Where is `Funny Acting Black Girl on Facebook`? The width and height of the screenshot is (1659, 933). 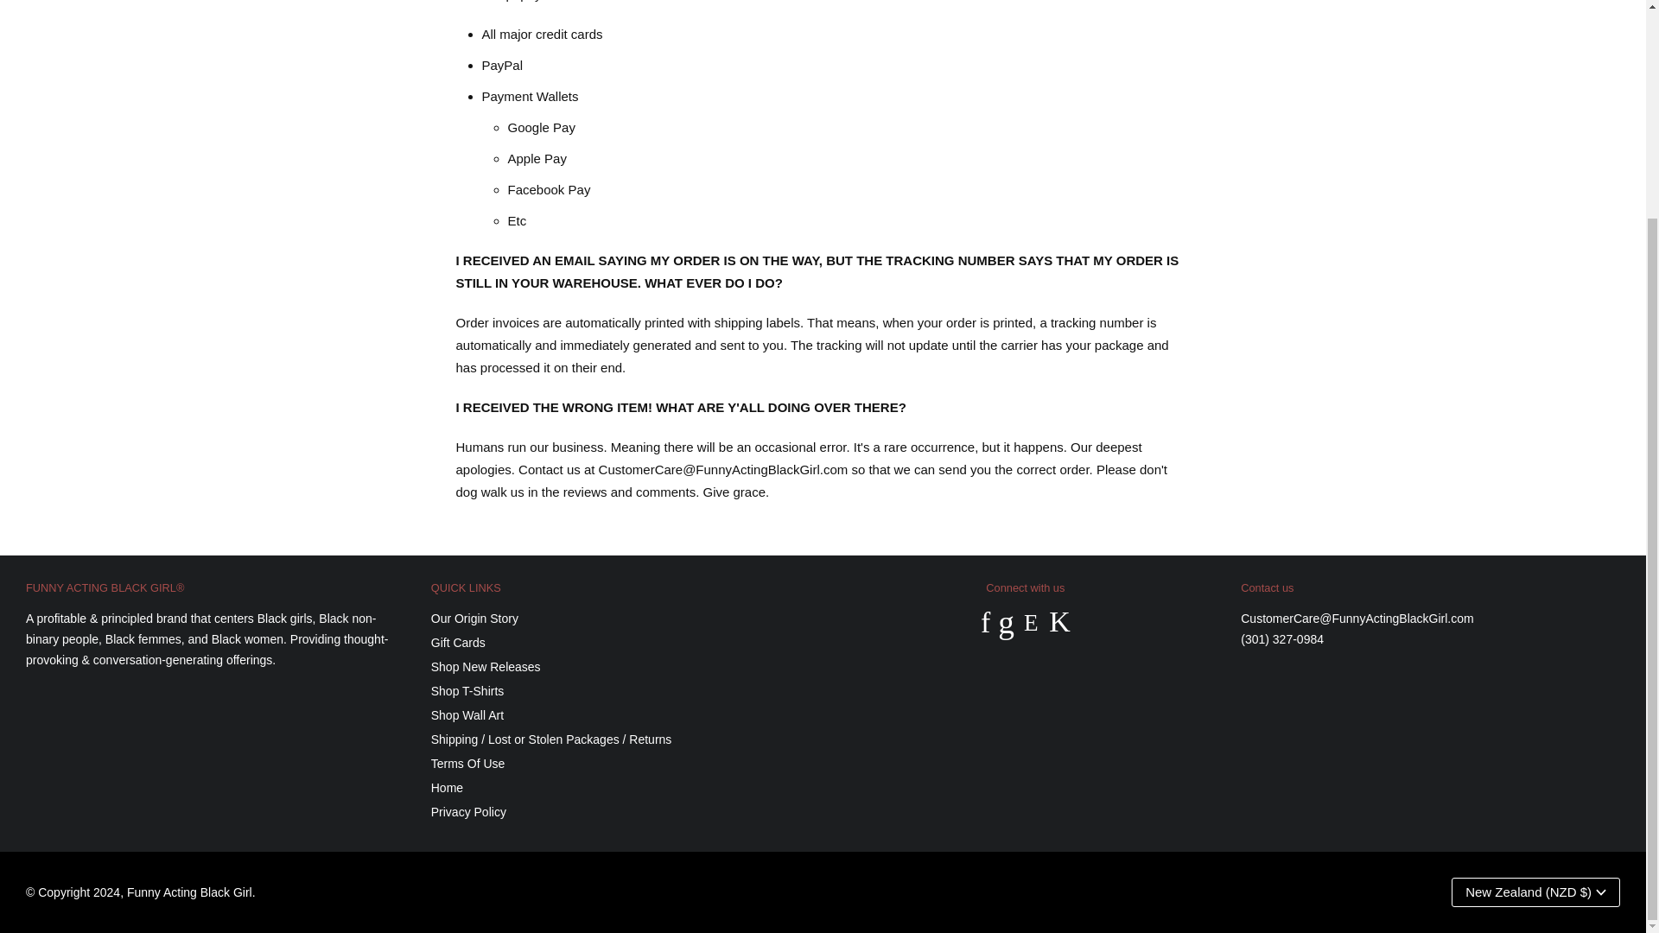 Funny Acting Black Girl on Facebook is located at coordinates (985, 623).